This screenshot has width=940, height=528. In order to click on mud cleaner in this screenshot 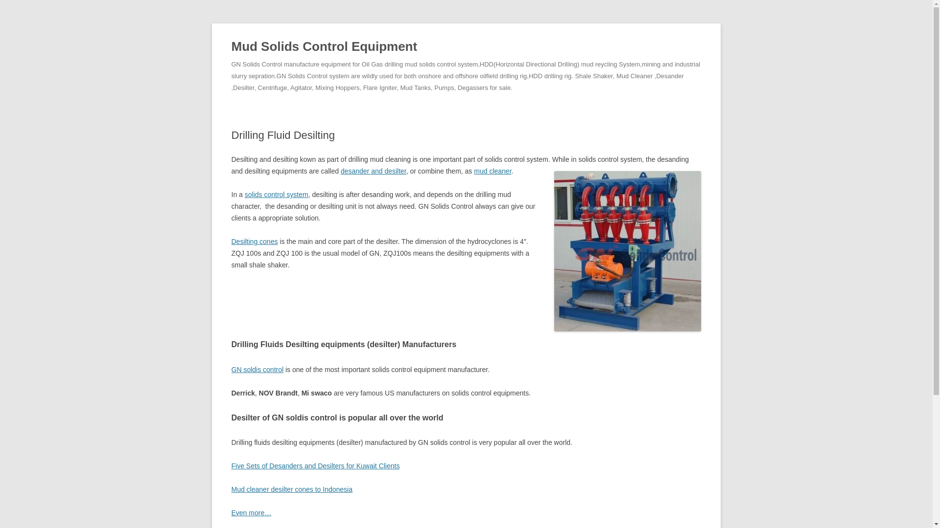, I will do `click(493, 171)`.